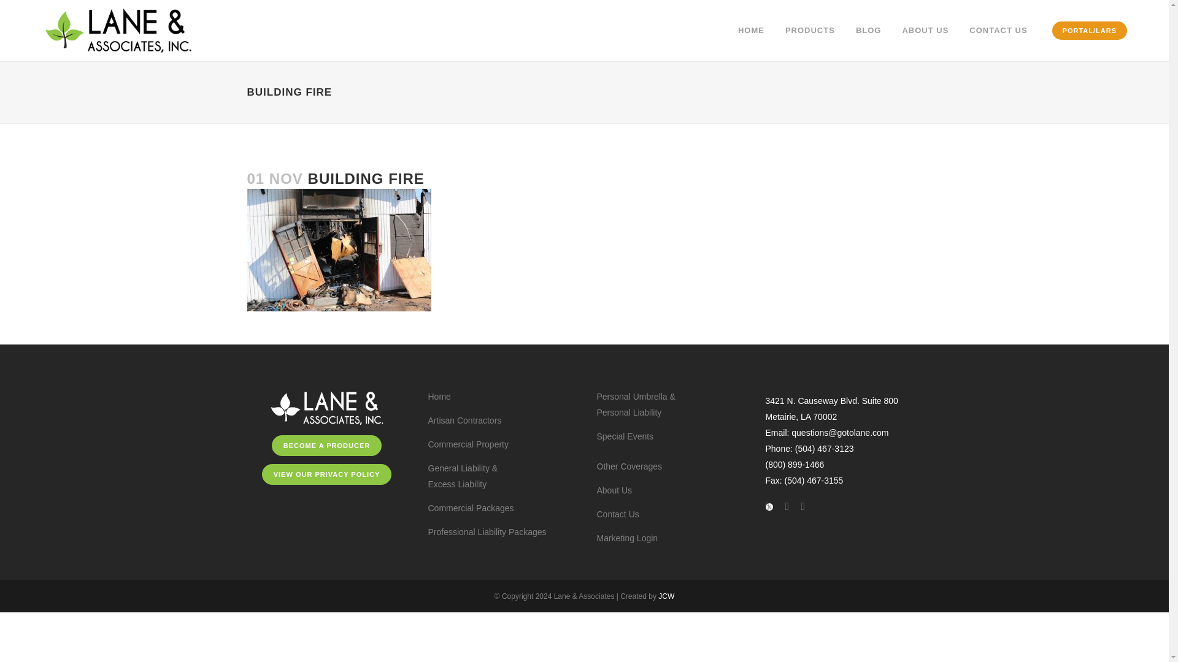 The image size is (1178, 662). I want to click on HOME, so click(751, 31).